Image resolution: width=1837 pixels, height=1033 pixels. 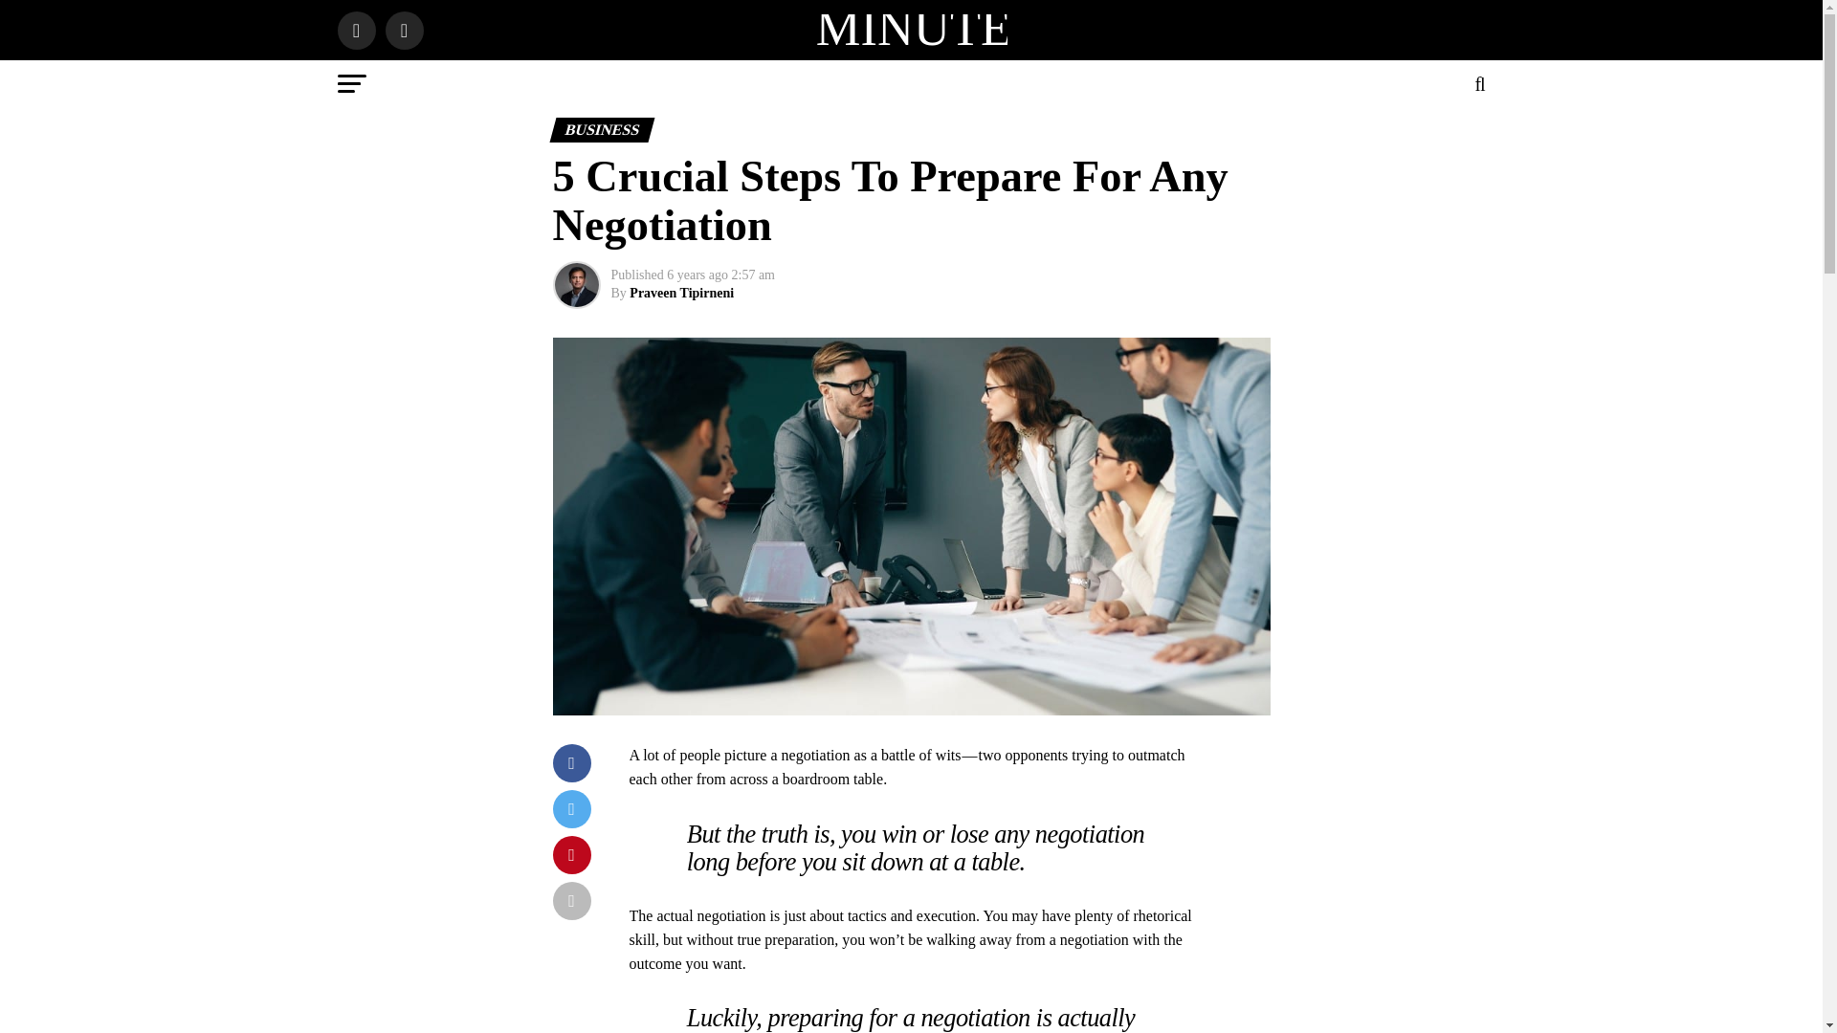 I want to click on Praveen Tipirneni, so click(x=681, y=293).